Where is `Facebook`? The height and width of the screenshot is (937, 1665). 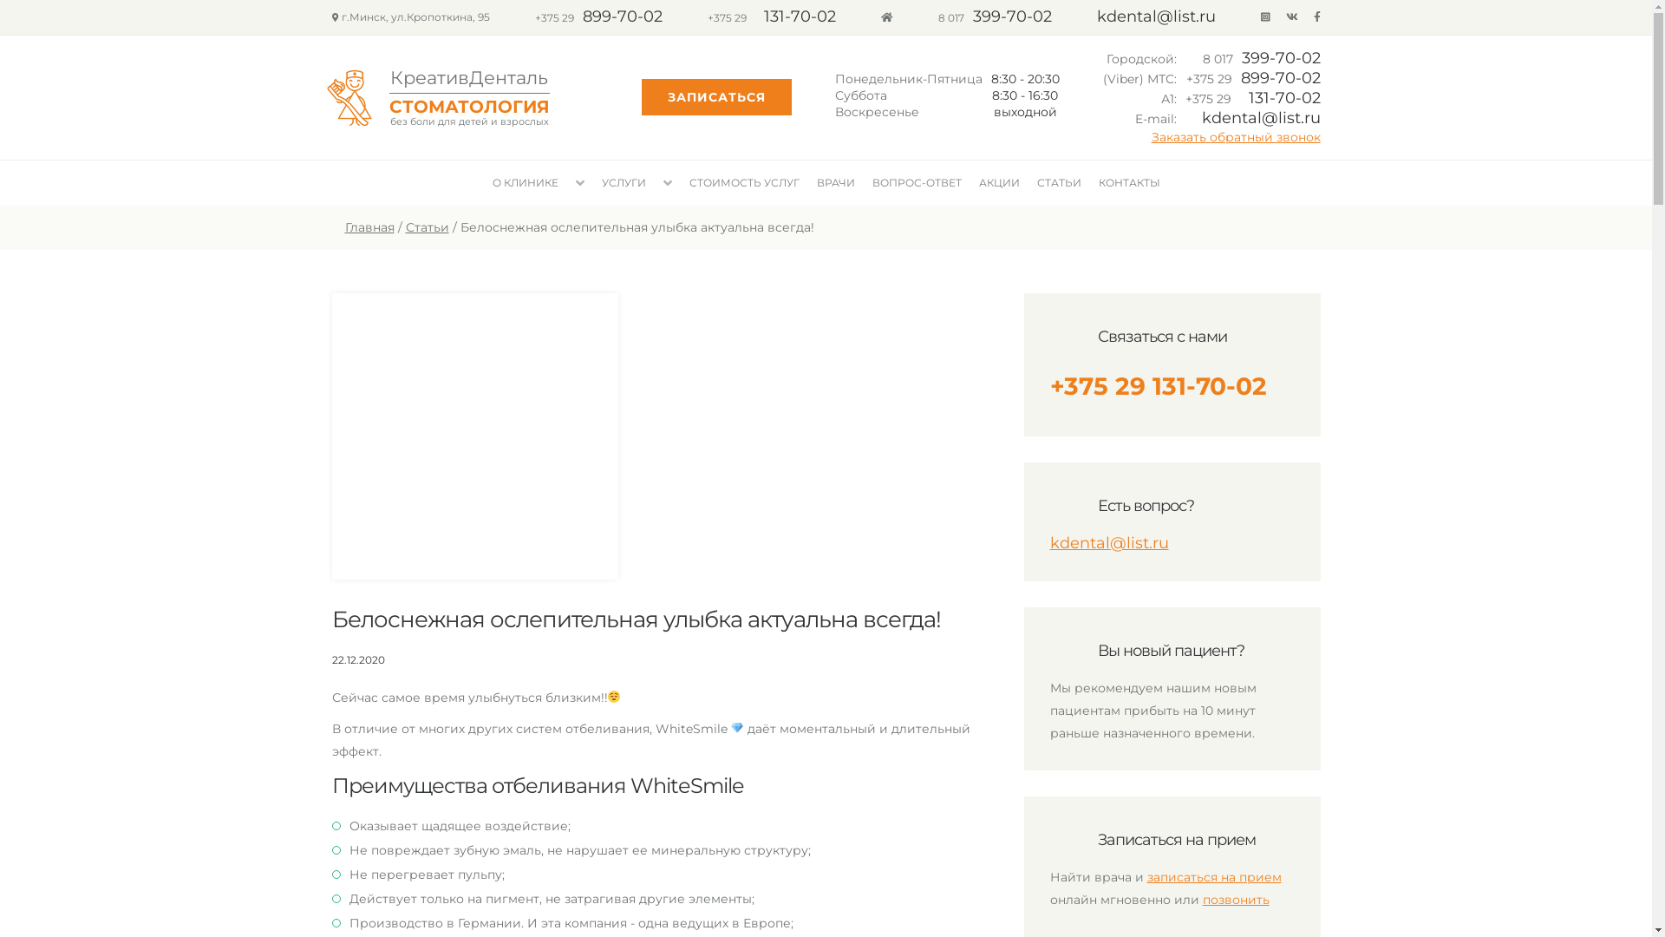 Facebook is located at coordinates (1316, 17).